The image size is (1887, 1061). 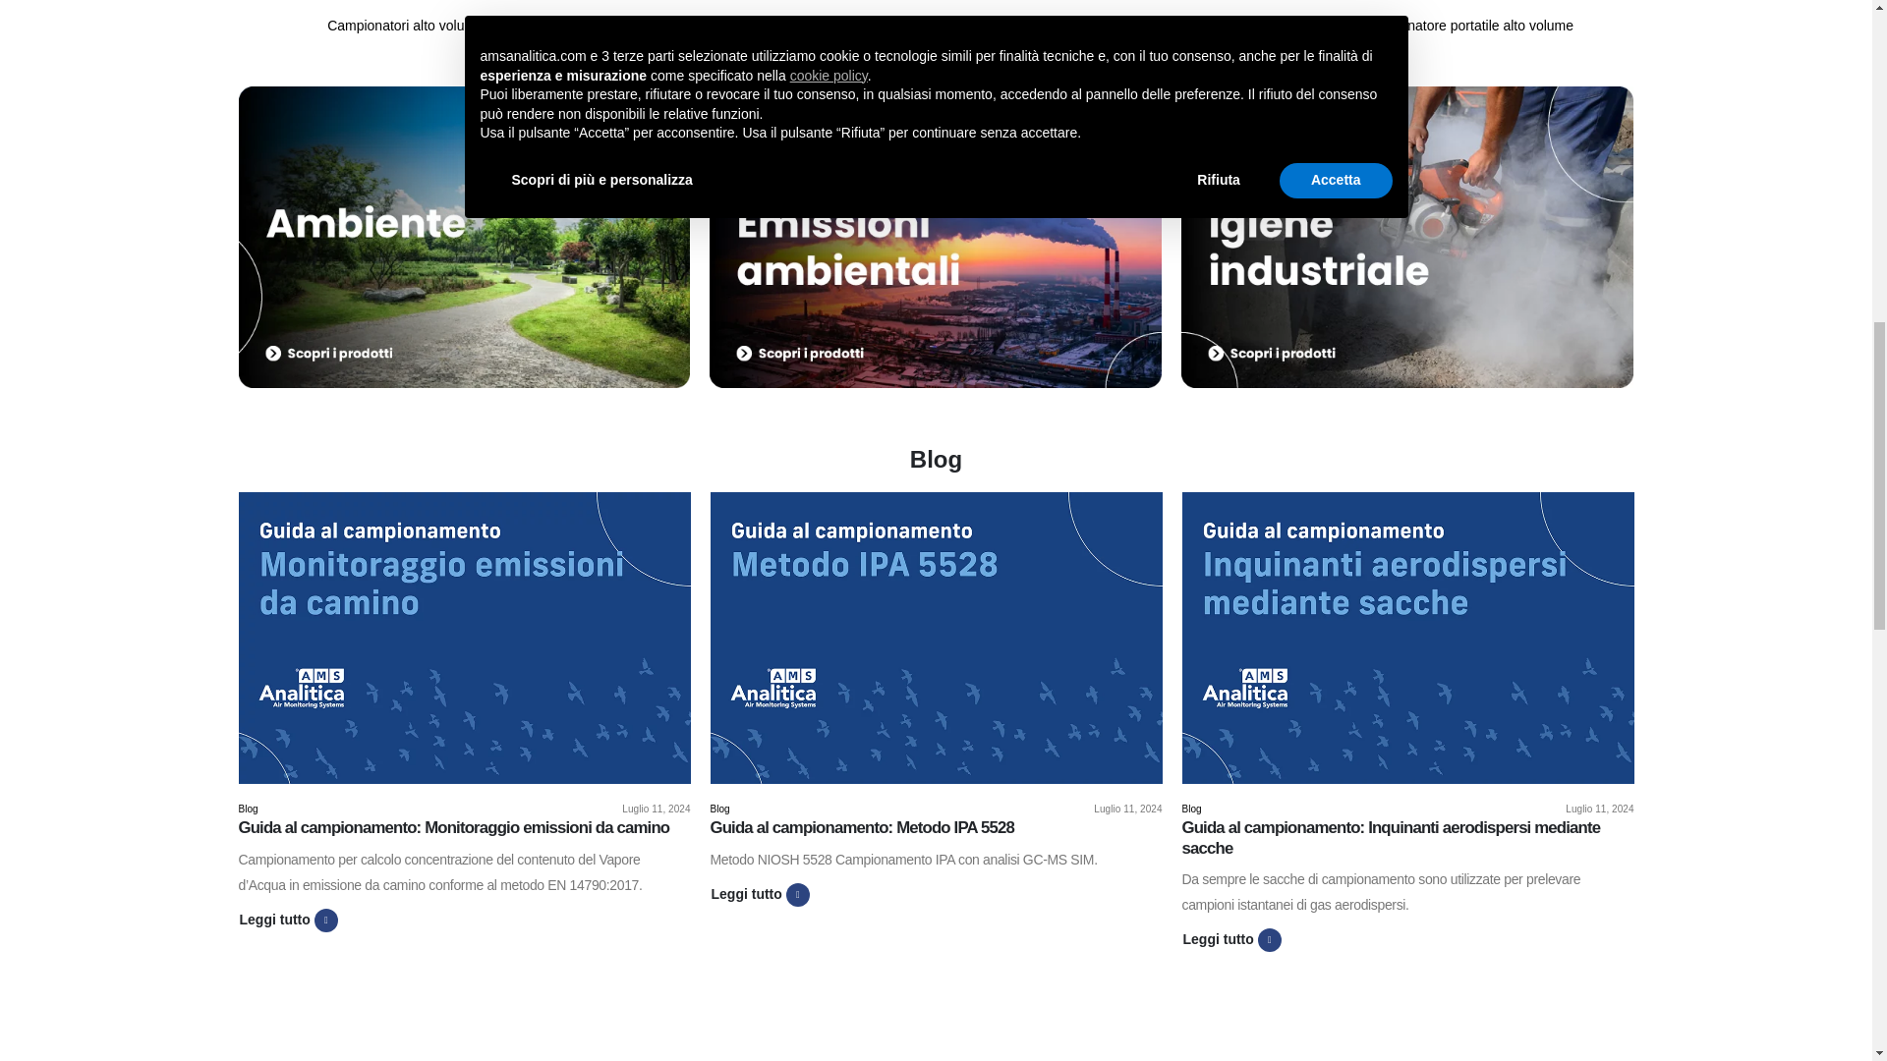 What do you see at coordinates (936, 237) in the screenshot?
I see `Banner ams2` at bounding box center [936, 237].